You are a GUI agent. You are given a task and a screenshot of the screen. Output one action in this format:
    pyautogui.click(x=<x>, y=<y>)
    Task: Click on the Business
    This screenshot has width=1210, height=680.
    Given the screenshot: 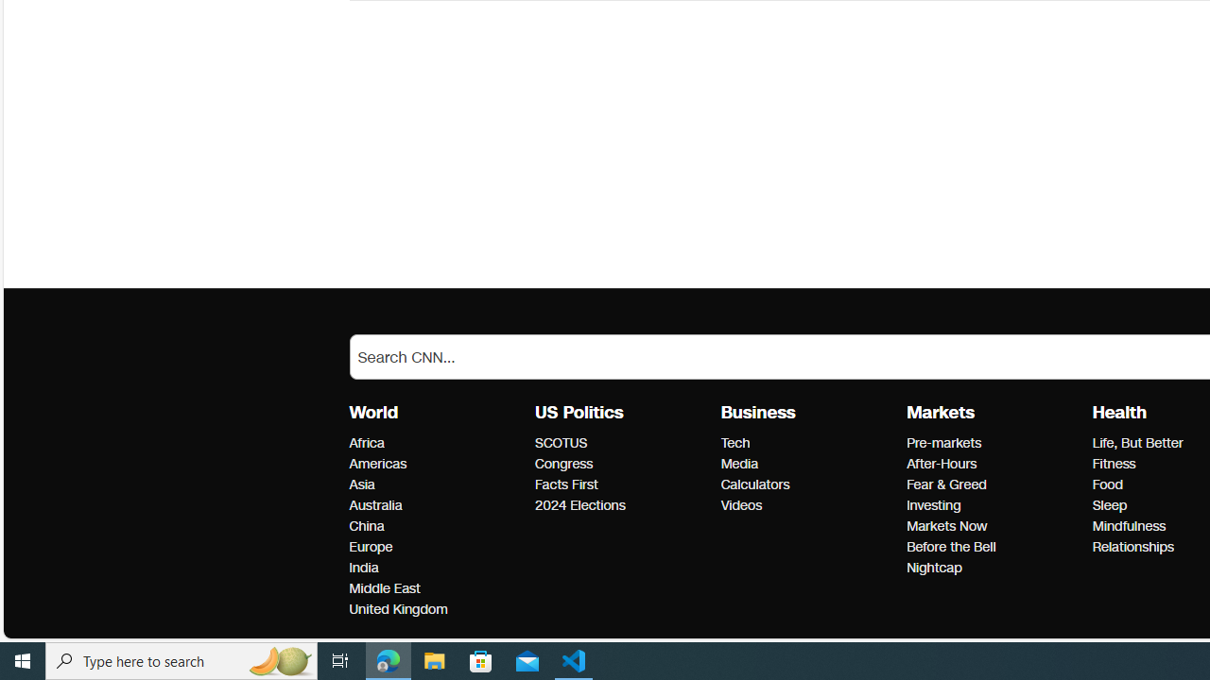 What is the action you would take?
    pyautogui.click(x=758, y=413)
    